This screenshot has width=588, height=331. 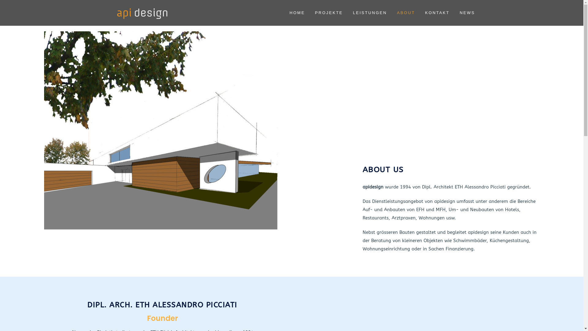 What do you see at coordinates (329, 13) in the screenshot?
I see `PROJEKTE` at bounding box center [329, 13].